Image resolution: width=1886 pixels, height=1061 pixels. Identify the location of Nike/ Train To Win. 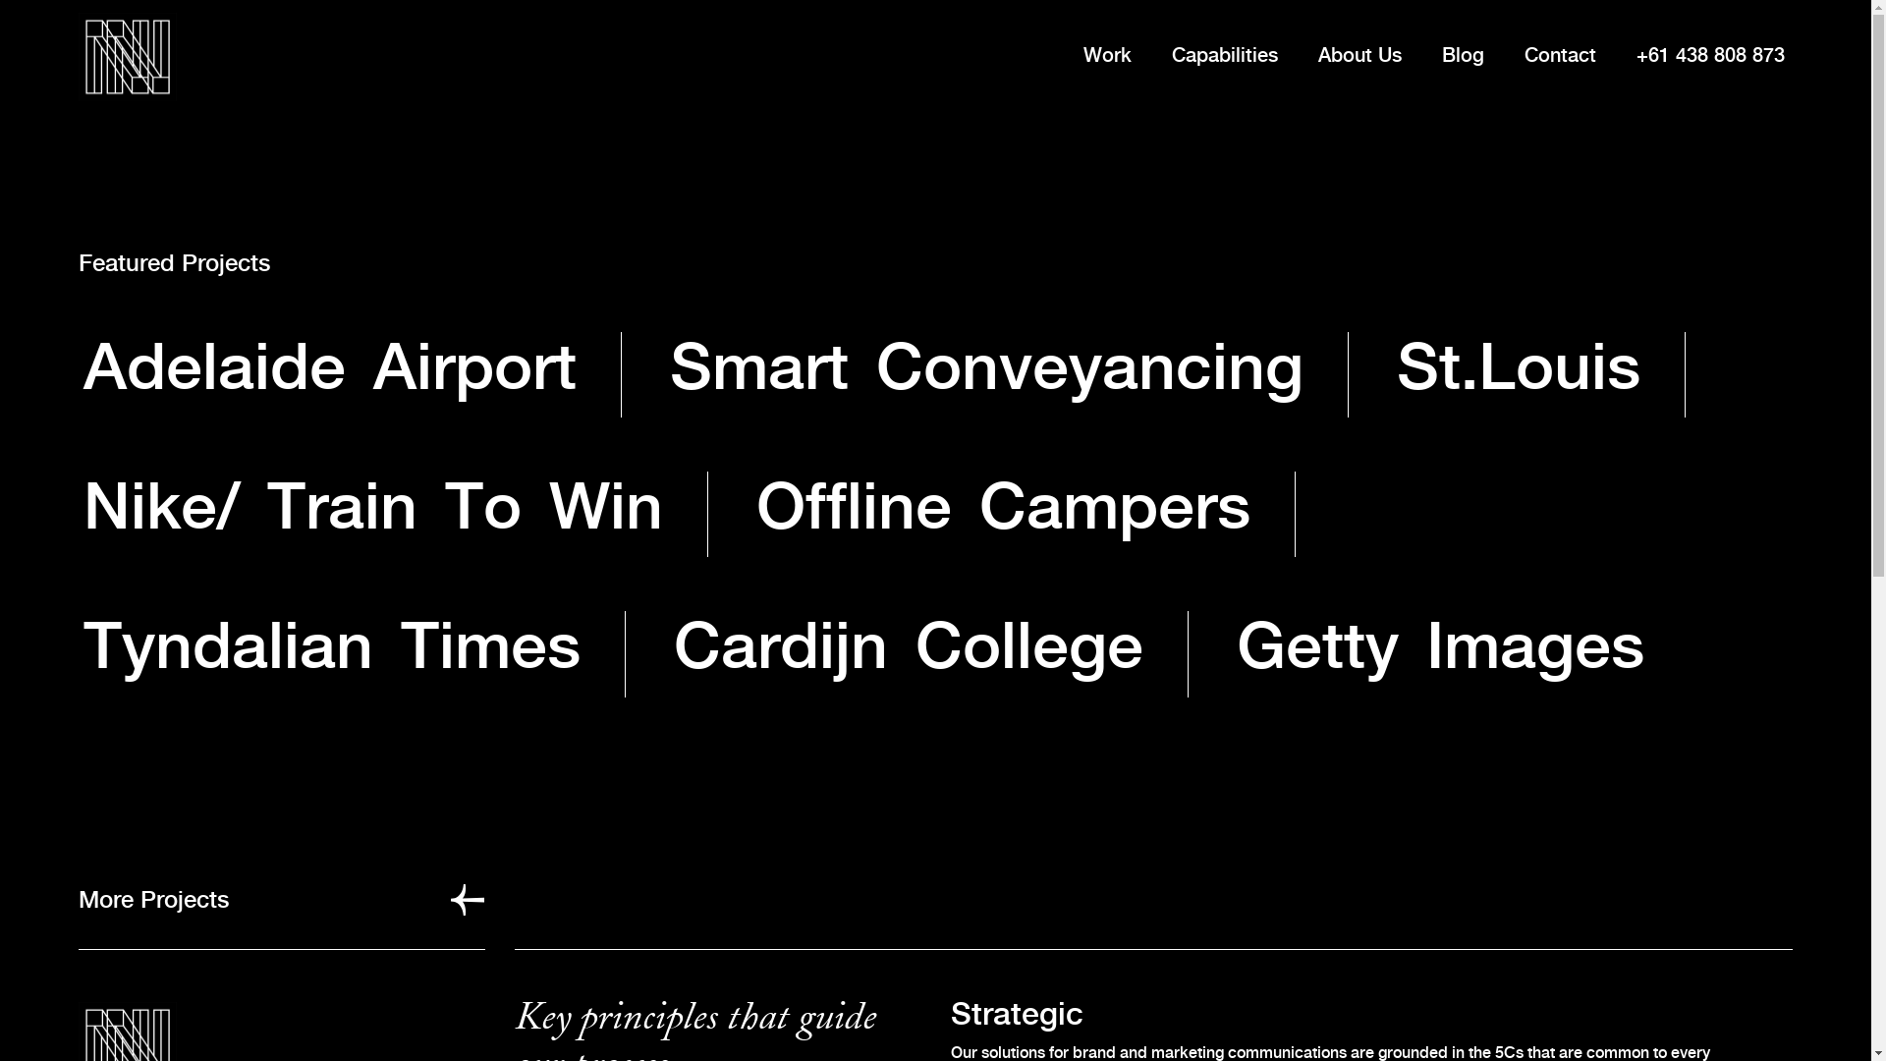
(373, 511).